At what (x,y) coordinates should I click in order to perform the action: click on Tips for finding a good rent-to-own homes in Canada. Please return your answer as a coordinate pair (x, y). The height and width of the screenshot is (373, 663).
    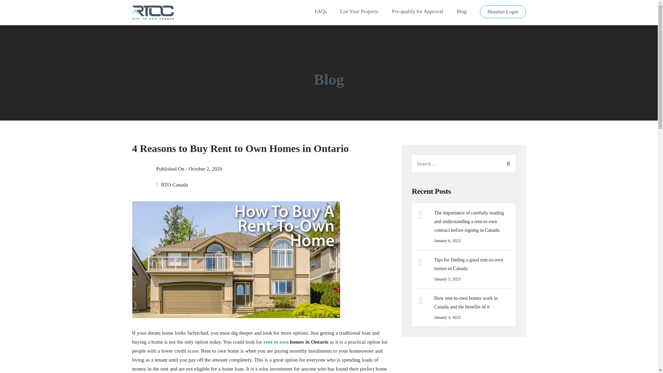
    Looking at the image, I should click on (472, 264).